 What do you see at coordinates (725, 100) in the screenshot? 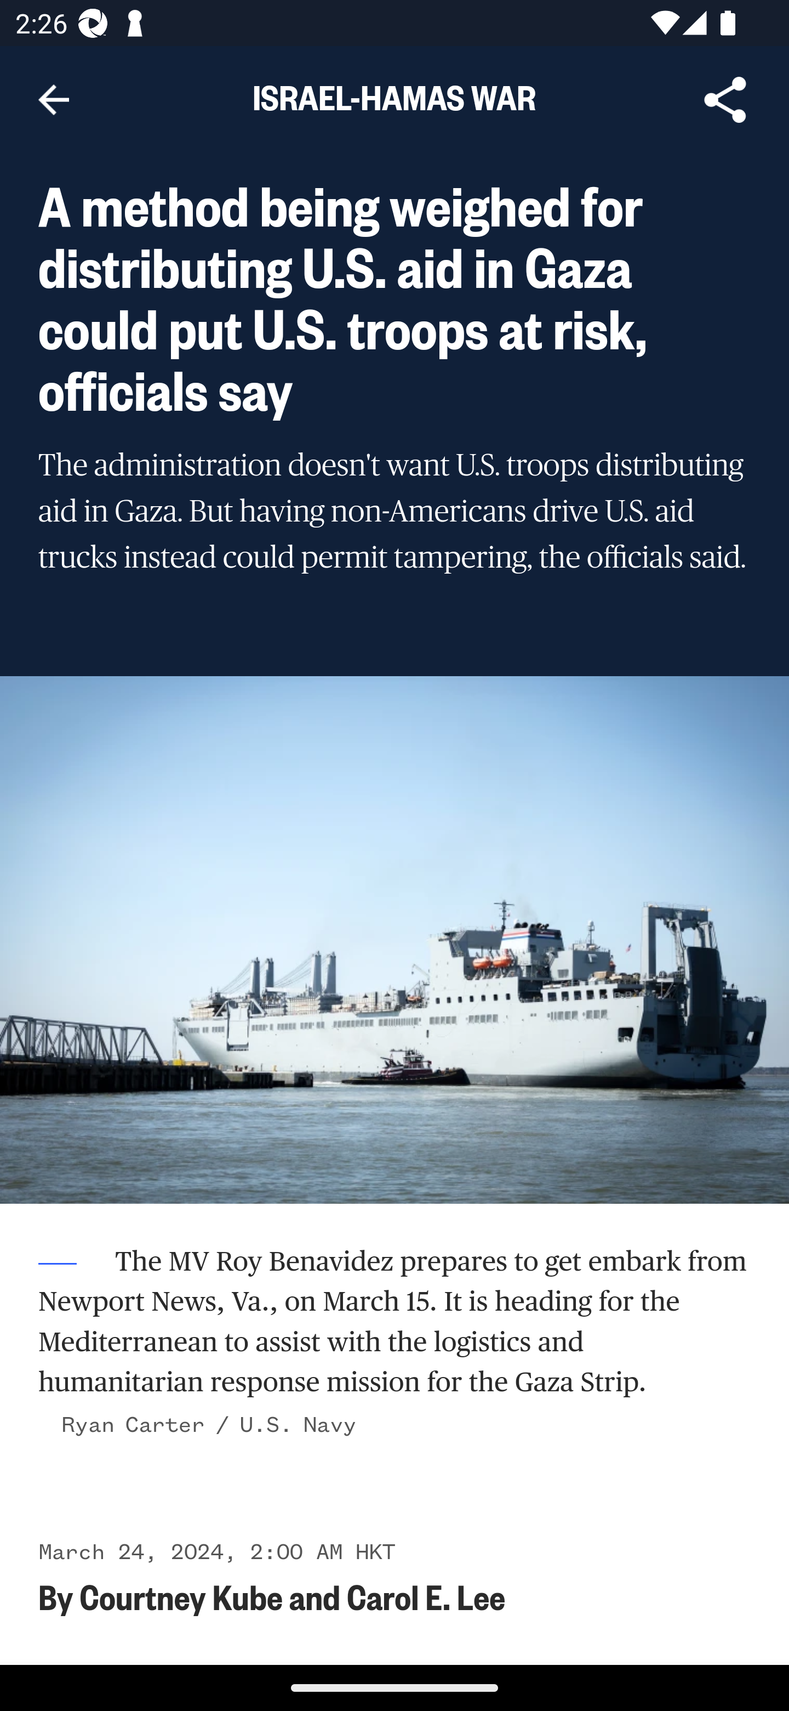
I see `Share Article, button` at bounding box center [725, 100].